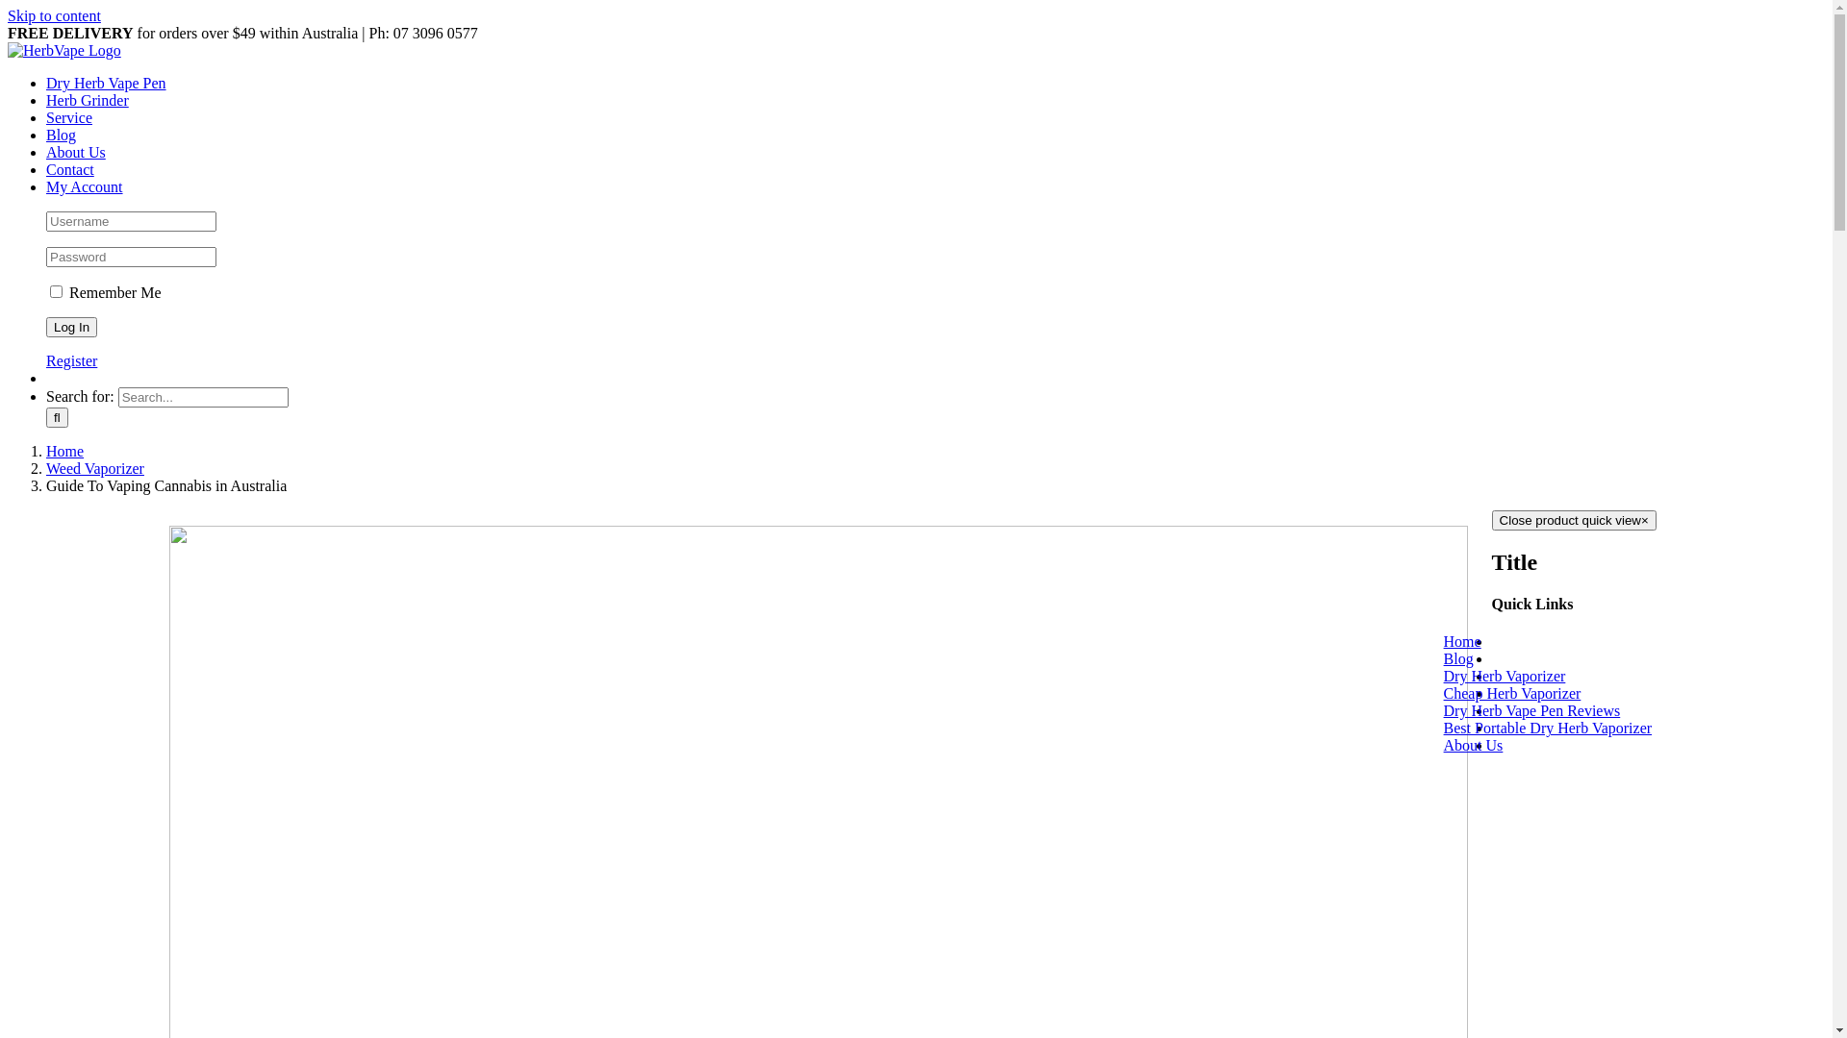 Image resolution: width=1847 pixels, height=1038 pixels. I want to click on Service, so click(69, 117).